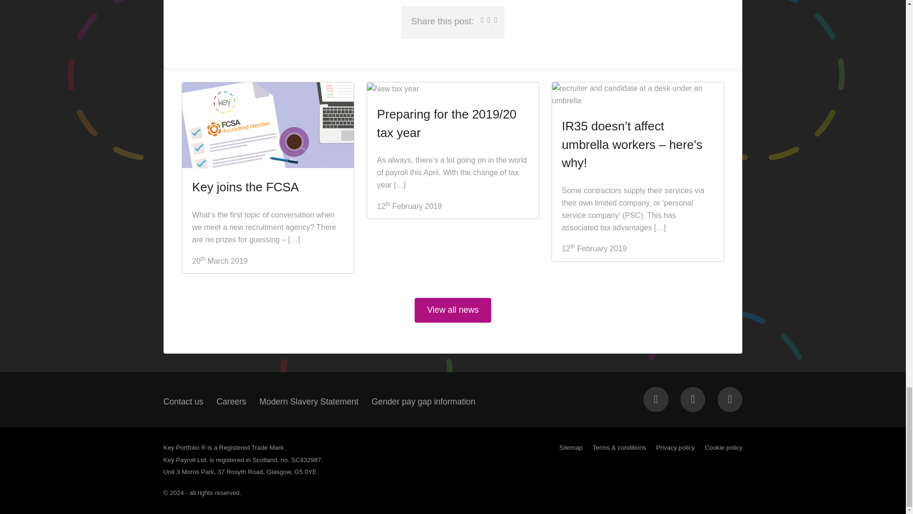 This screenshot has width=913, height=514. Describe the element at coordinates (231, 402) in the screenshot. I see `Careers` at that location.